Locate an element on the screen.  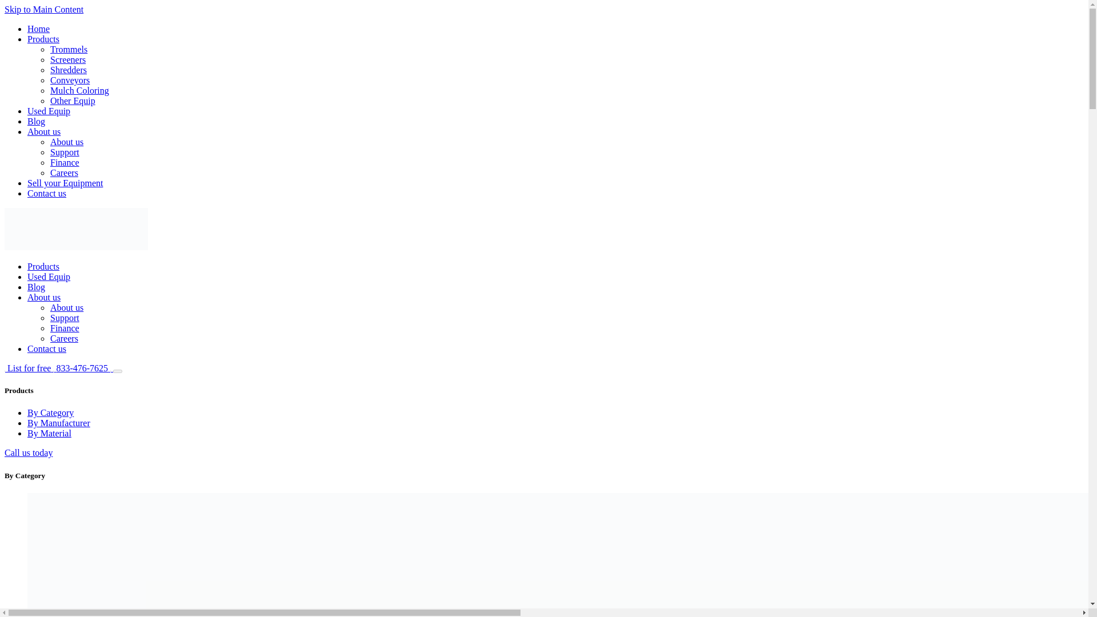
Home is located at coordinates (38, 29).